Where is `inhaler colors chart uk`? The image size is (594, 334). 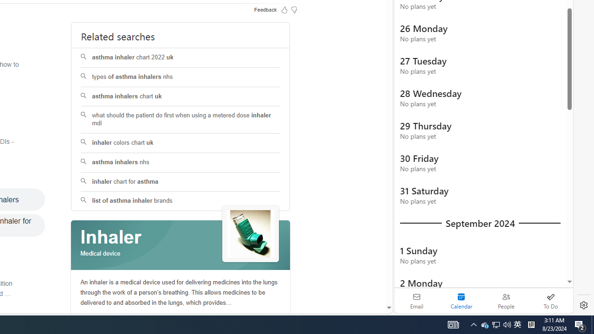
inhaler colors chart uk is located at coordinates (180, 143).